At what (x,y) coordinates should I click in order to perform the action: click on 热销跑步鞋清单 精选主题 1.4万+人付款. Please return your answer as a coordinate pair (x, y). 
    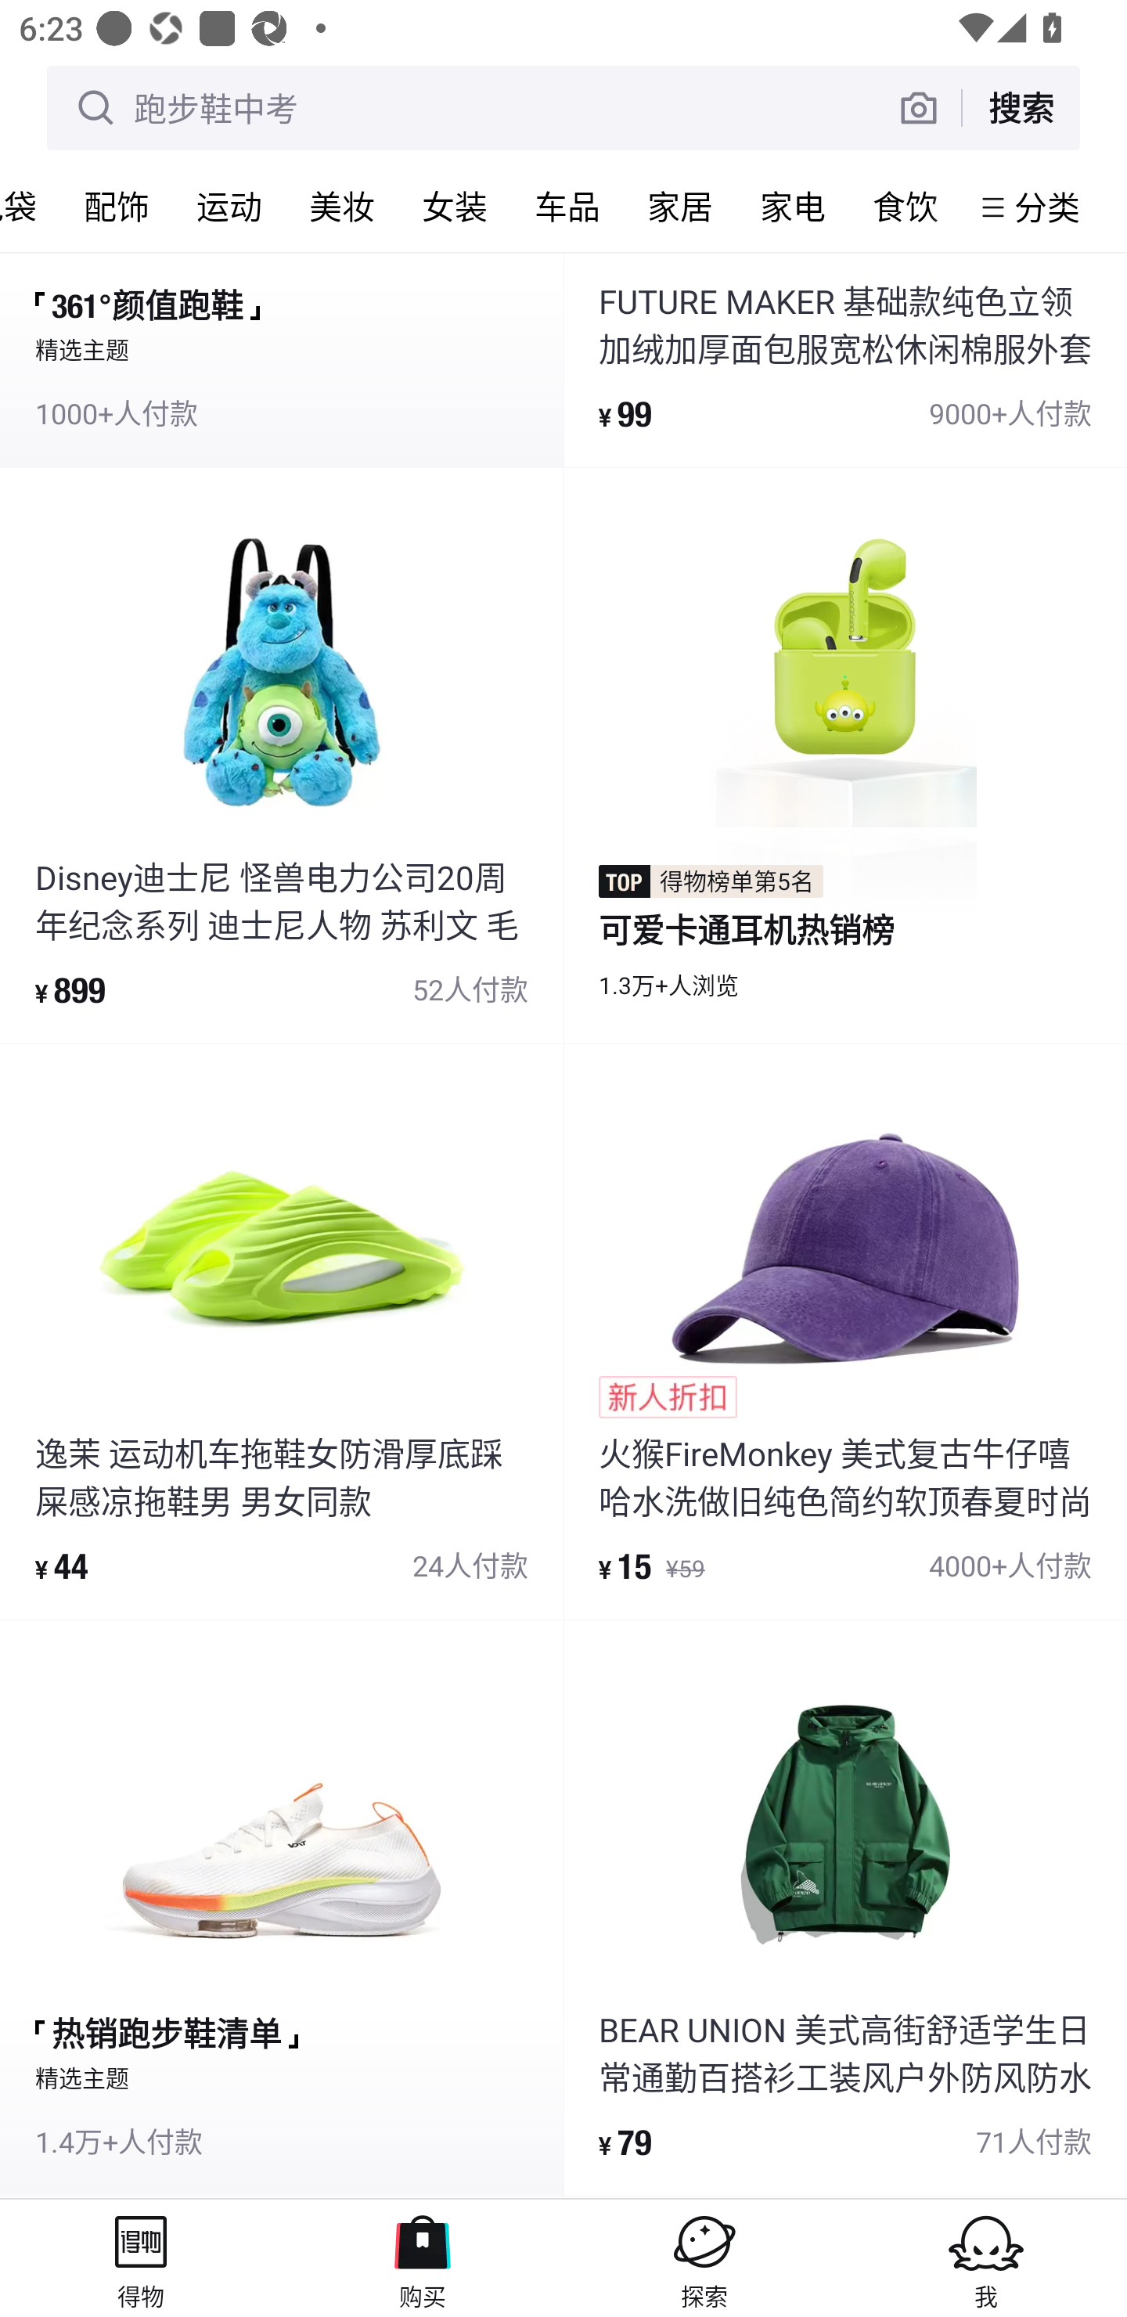
    Looking at the image, I should click on (282, 1908).